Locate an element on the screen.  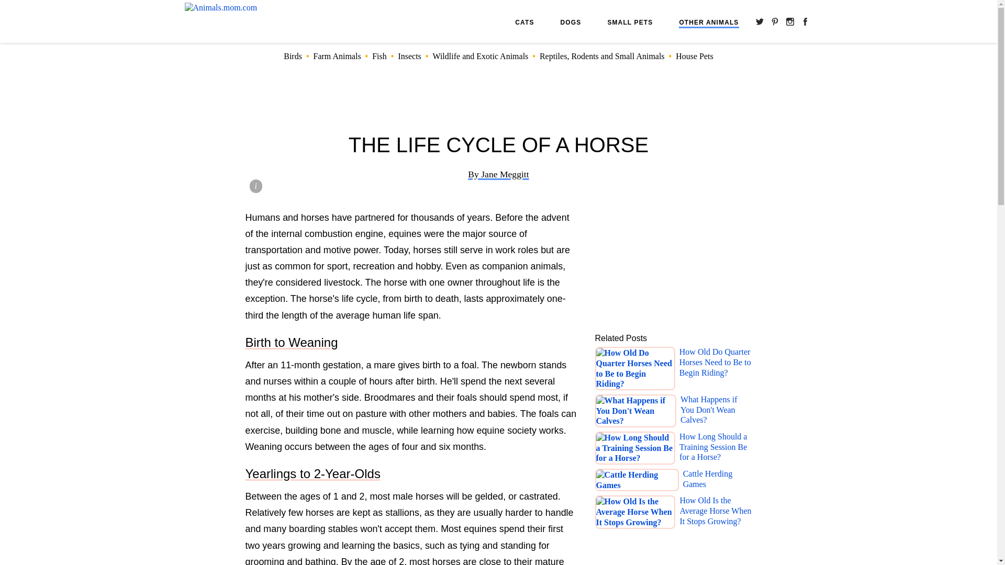
Insects is located at coordinates (409, 56).